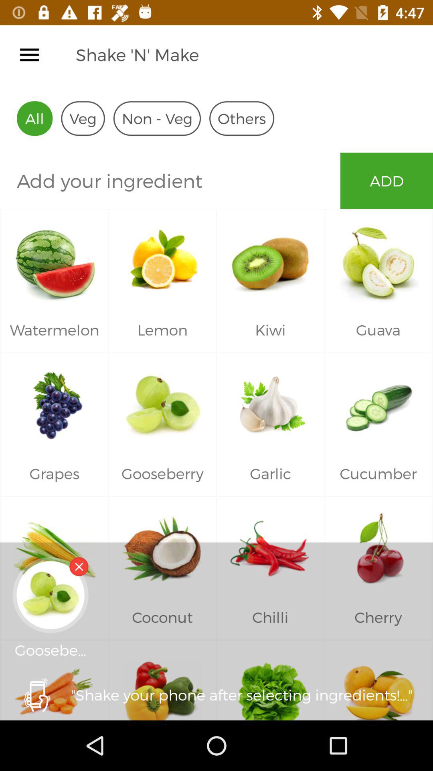 Image resolution: width=433 pixels, height=771 pixels. Describe the element at coordinates (241, 118) in the screenshot. I see `jump until the others icon` at that location.